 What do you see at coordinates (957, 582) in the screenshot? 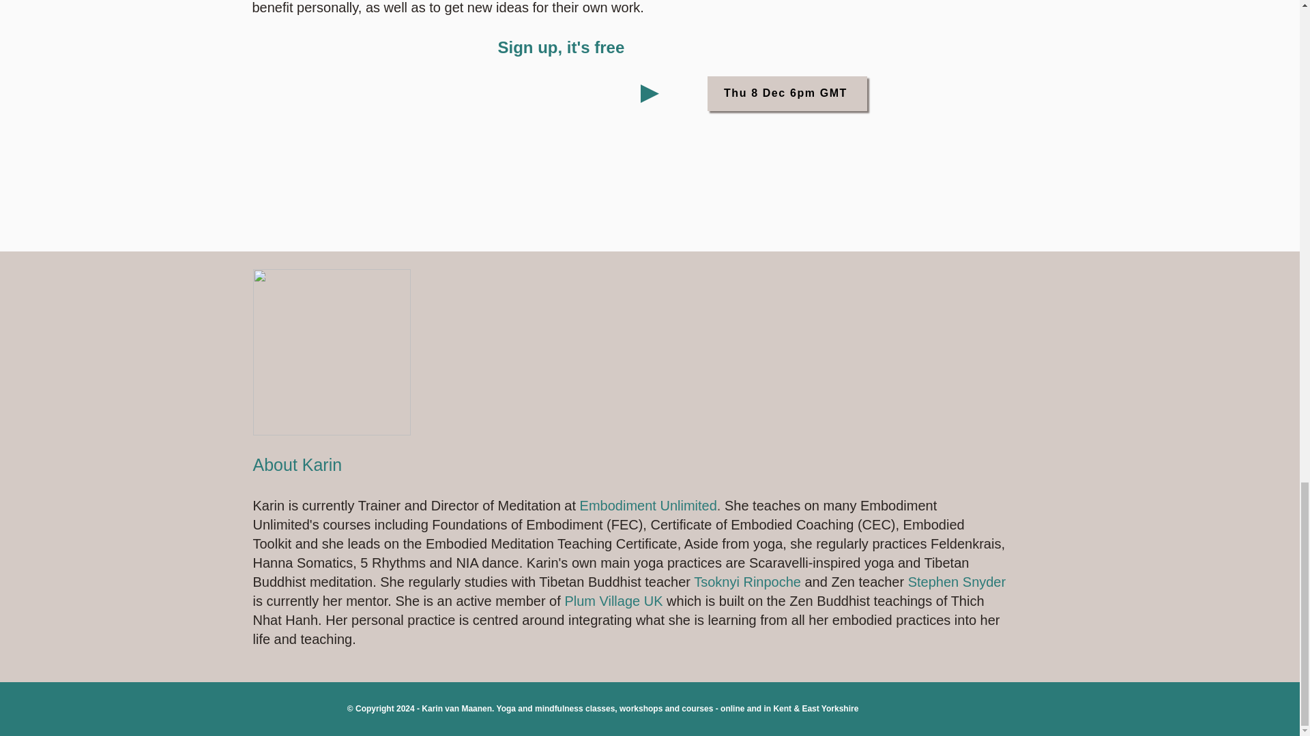
I see `Stephen Snyder` at bounding box center [957, 582].